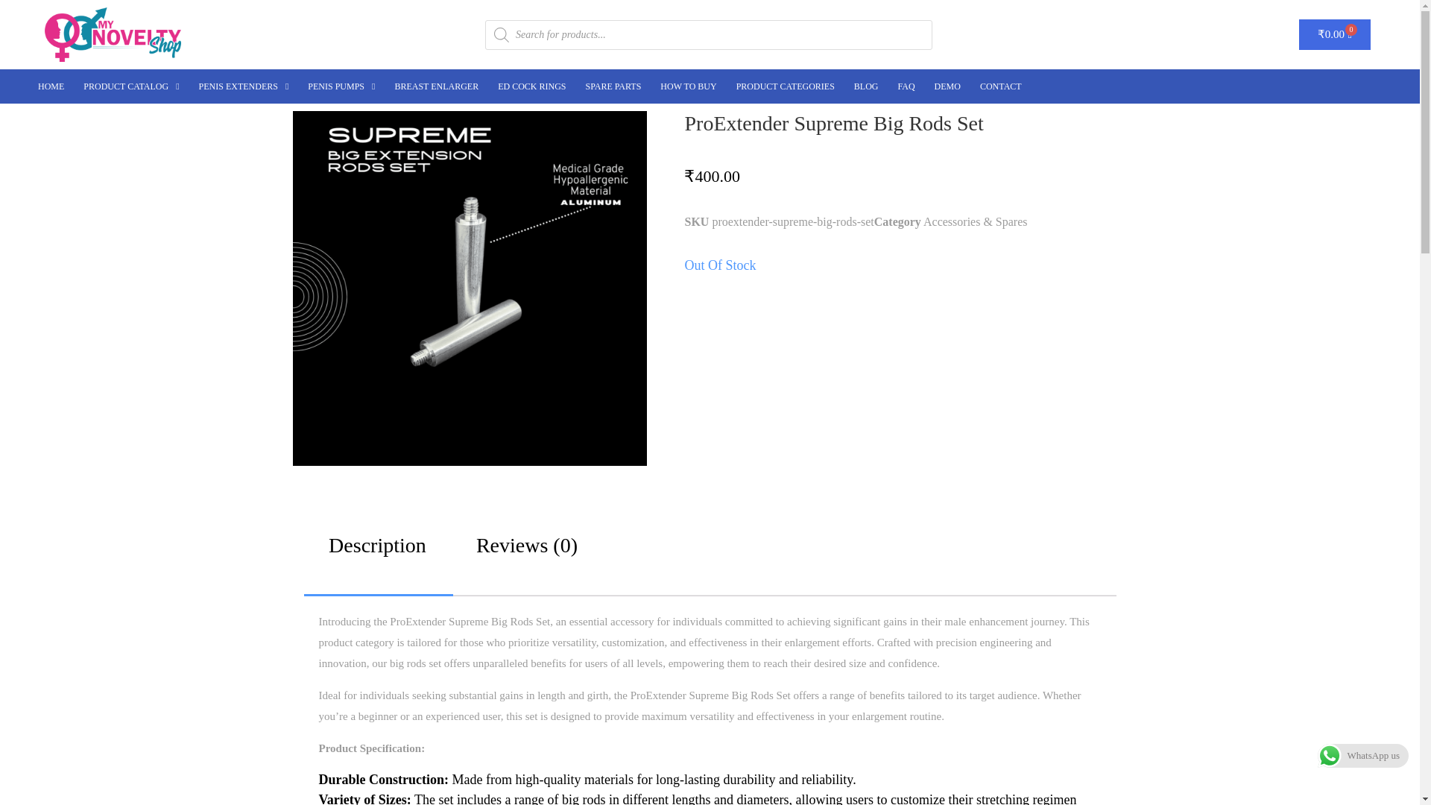 The width and height of the screenshot is (1431, 805). What do you see at coordinates (436, 86) in the screenshot?
I see `BREAST ENLARGER` at bounding box center [436, 86].